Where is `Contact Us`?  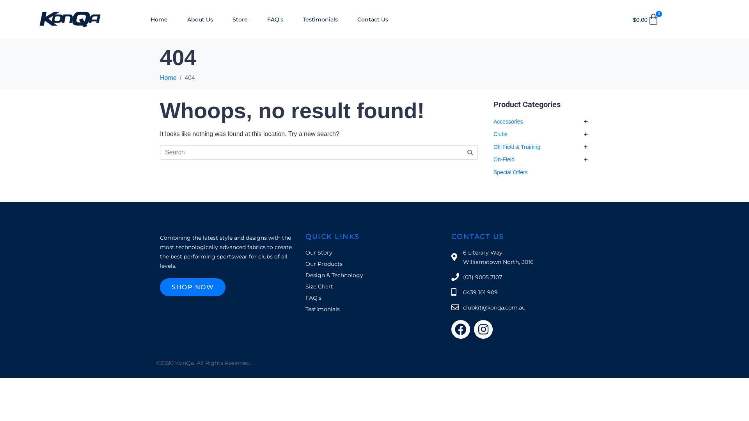
Contact Us is located at coordinates (373, 19).